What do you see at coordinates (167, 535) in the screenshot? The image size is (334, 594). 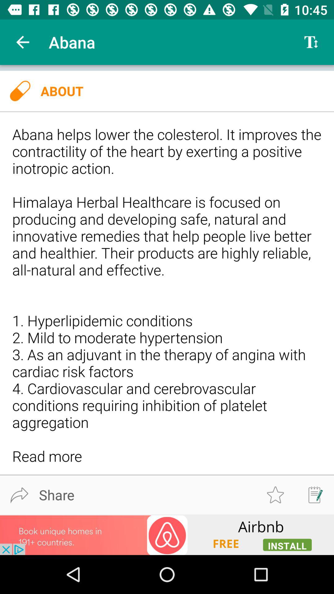 I see `advertisement` at bounding box center [167, 535].